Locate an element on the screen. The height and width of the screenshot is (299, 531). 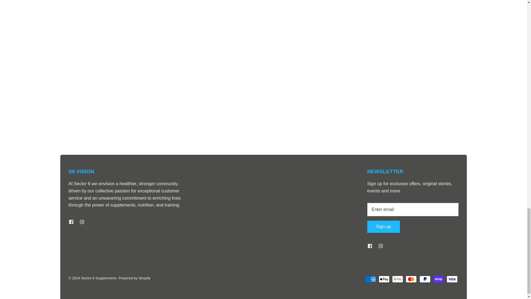
Facebook is located at coordinates (71, 221).